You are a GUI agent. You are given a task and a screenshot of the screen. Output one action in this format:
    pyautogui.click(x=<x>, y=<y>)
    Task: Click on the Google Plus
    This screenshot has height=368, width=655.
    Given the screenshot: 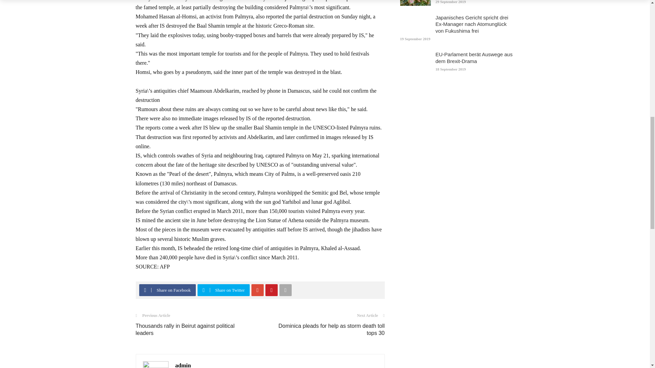 What is the action you would take?
    pyautogui.click(x=258, y=290)
    